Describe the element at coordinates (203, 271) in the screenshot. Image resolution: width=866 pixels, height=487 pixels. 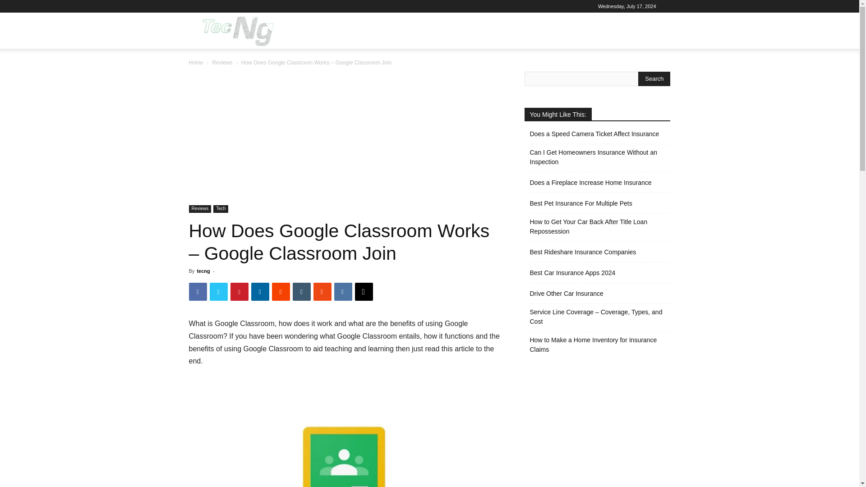
I see `tecng` at that location.